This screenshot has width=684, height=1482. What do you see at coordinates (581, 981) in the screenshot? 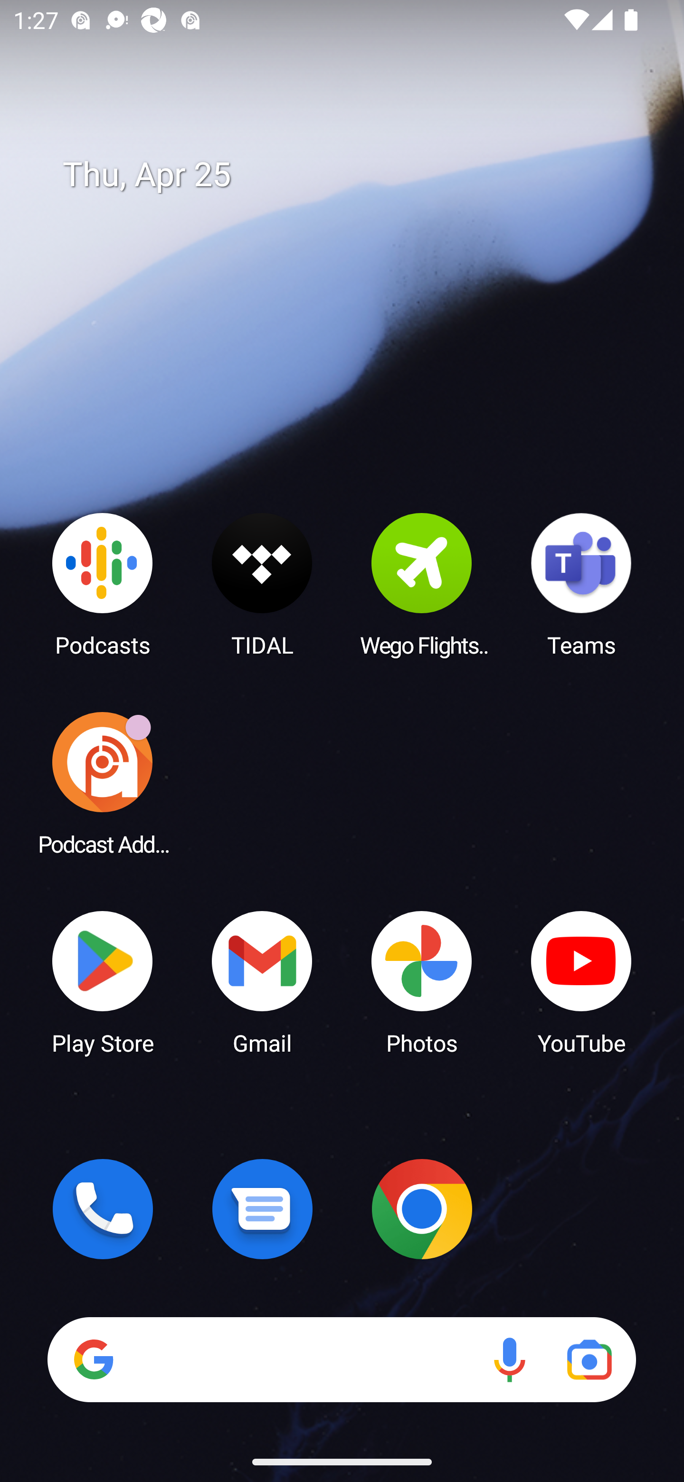
I see `YouTube` at bounding box center [581, 981].